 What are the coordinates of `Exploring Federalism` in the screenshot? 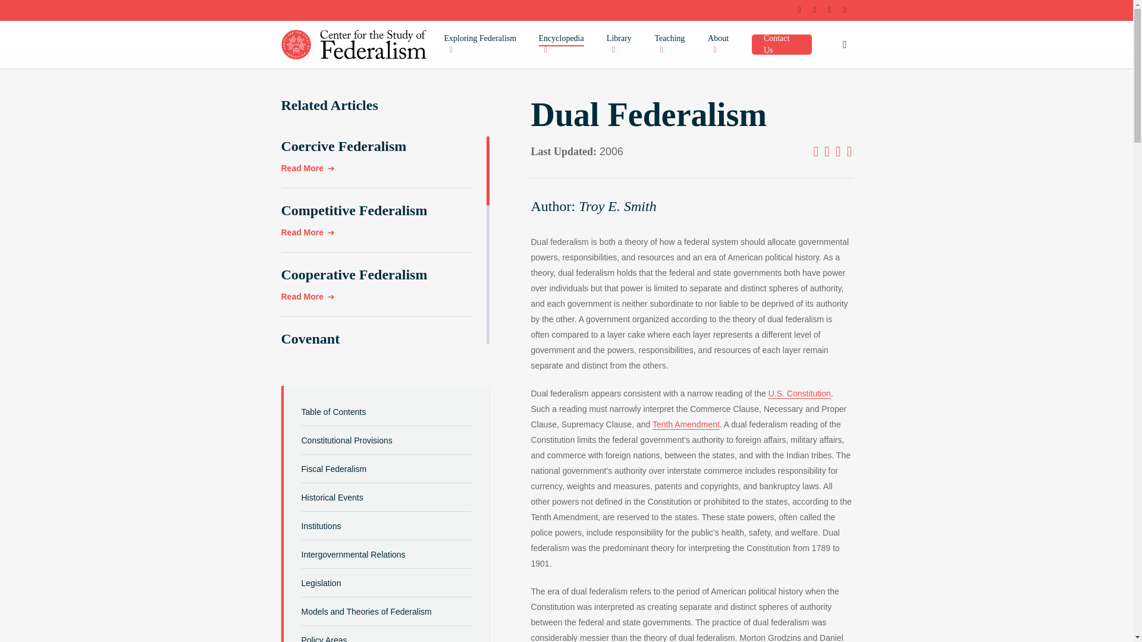 It's located at (485, 45).